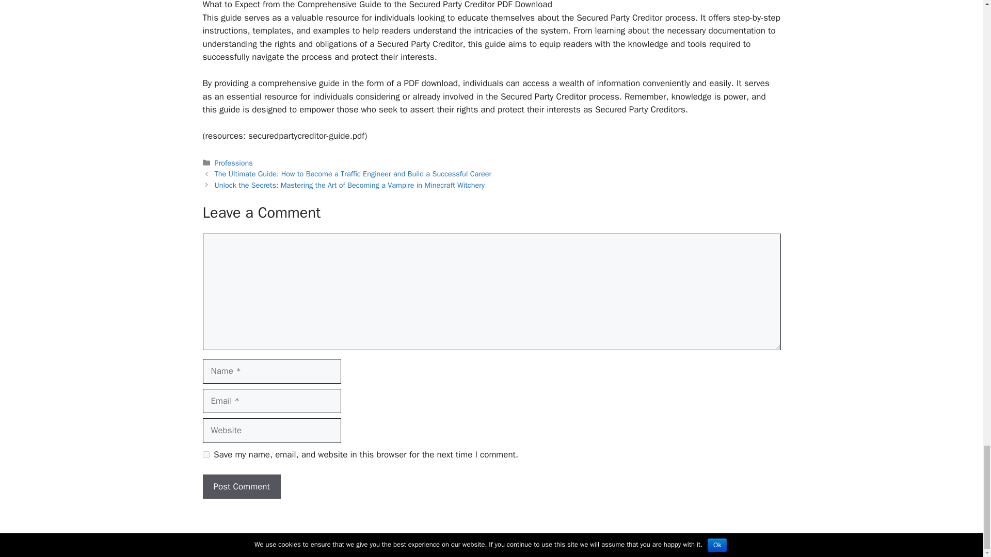 This screenshot has height=557, width=991. I want to click on Cookies policy, so click(547, 540).